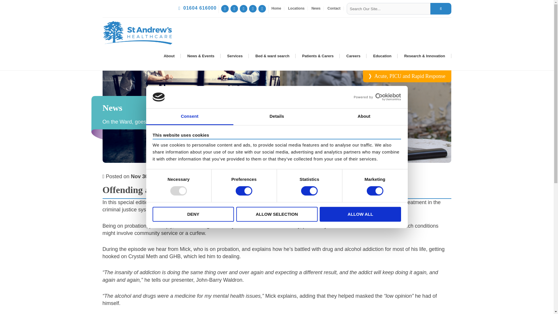 Image resolution: width=558 pixels, height=314 pixels. What do you see at coordinates (189, 116) in the screenshot?
I see `Consent` at bounding box center [189, 116].